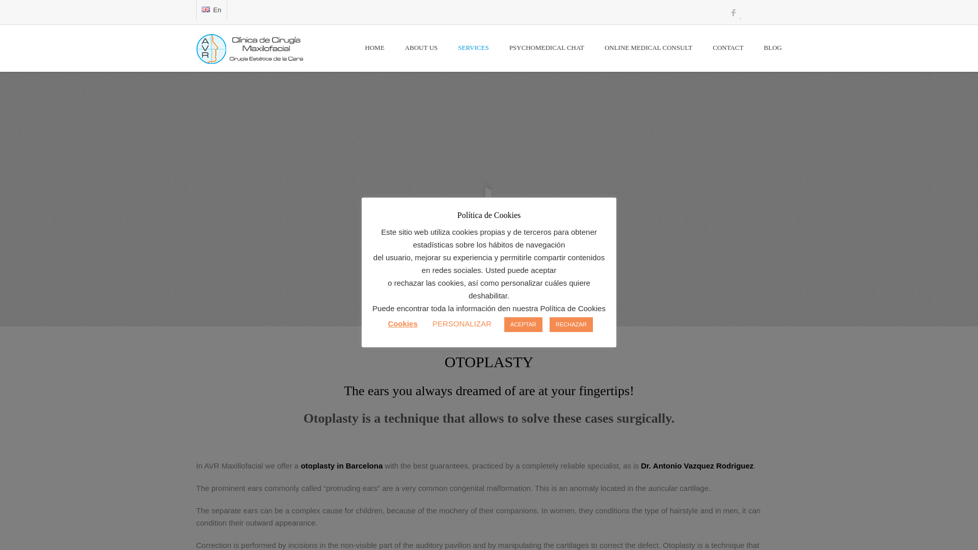 The height and width of the screenshot is (550, 978). Describe the element at coordinates (733, 16) in the screenshot. I see `.` at that location.